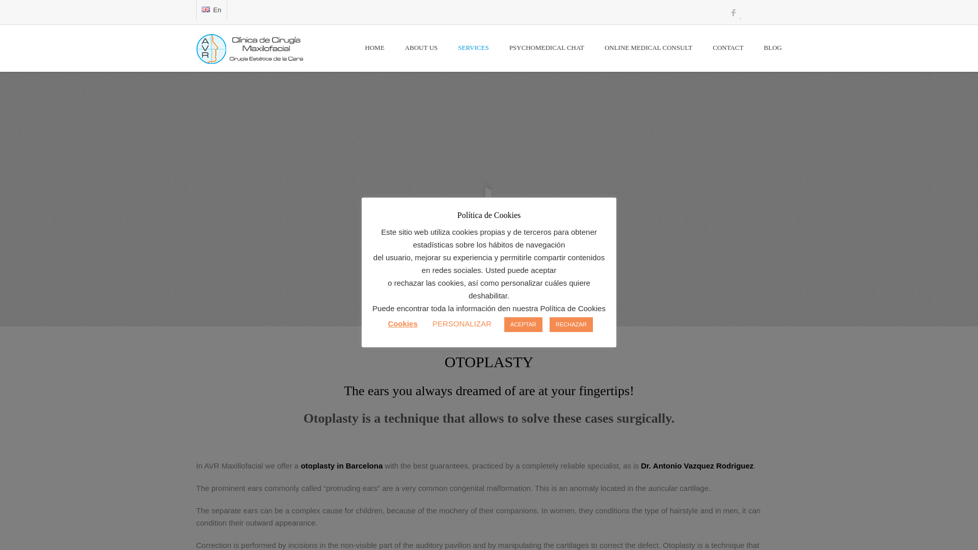 The height and width of the screenshot is (550, 978). Describe the element at coordinates (733, 16) in the screenshot. I see `.` at that location.